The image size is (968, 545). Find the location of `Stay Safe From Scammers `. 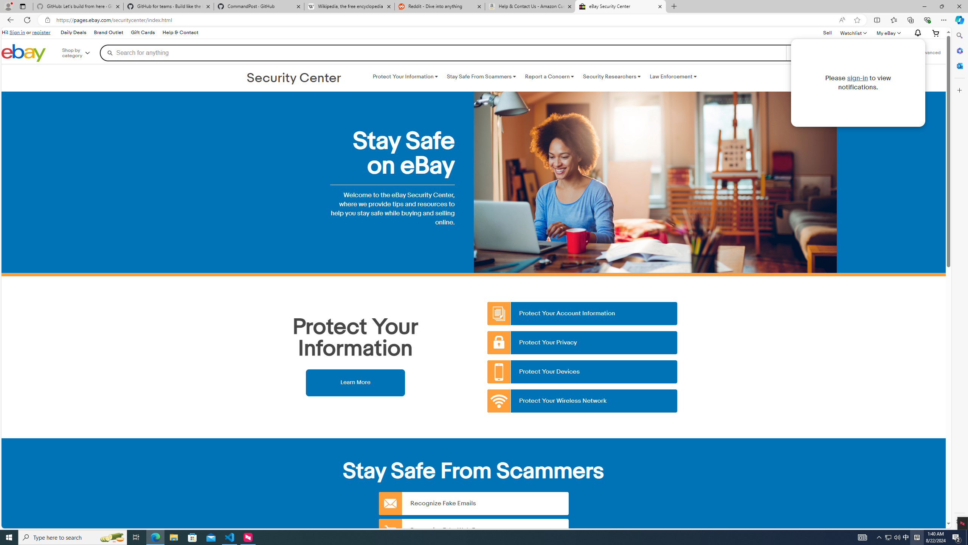

Stay Safe From Scammers  is located at coordinates (481, 76).